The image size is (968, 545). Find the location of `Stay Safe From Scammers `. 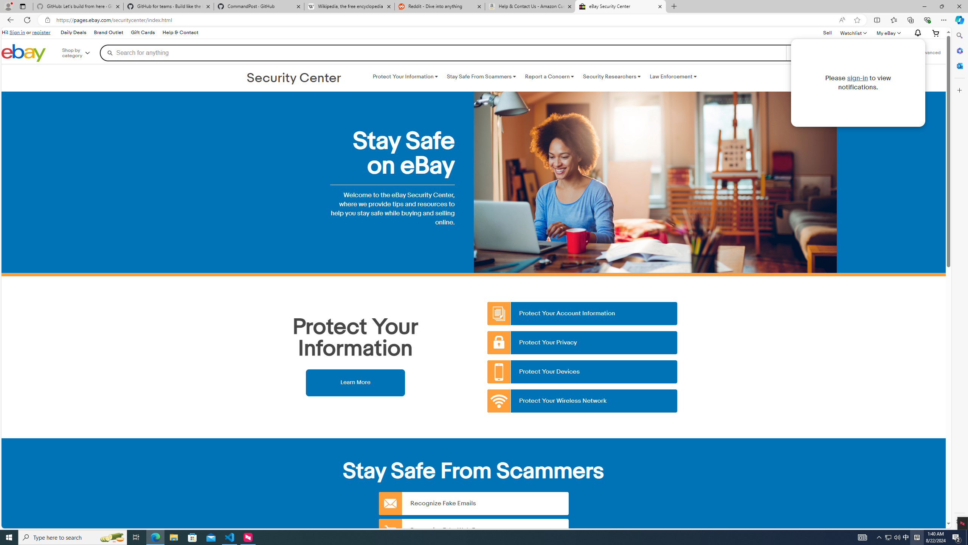

Stay Safe From Scammers  is located at coordinates (481, 76).